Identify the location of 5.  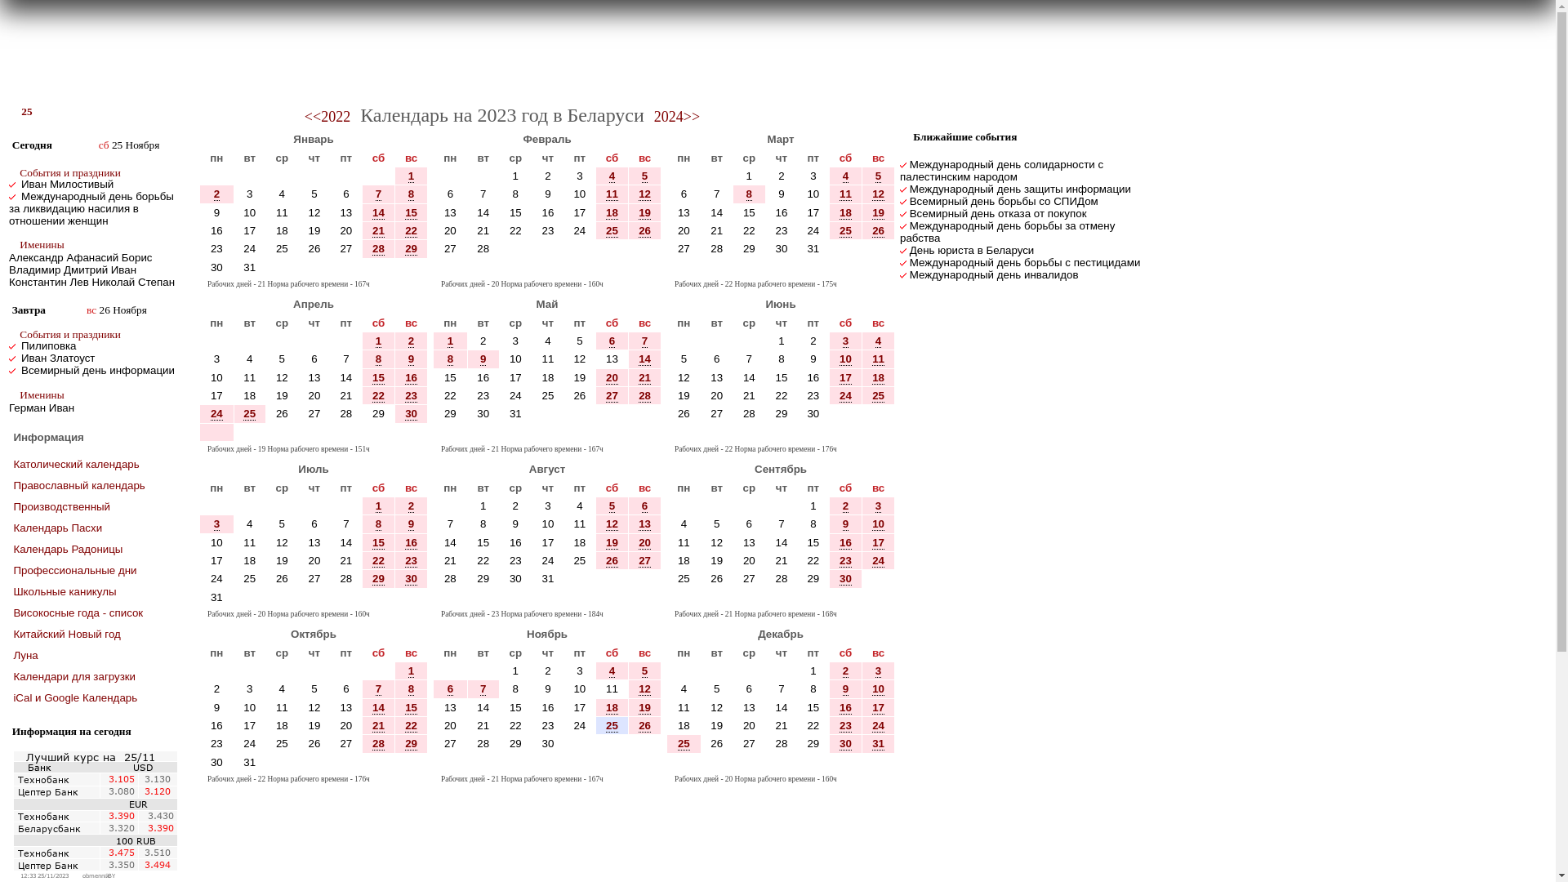
(283, 359).